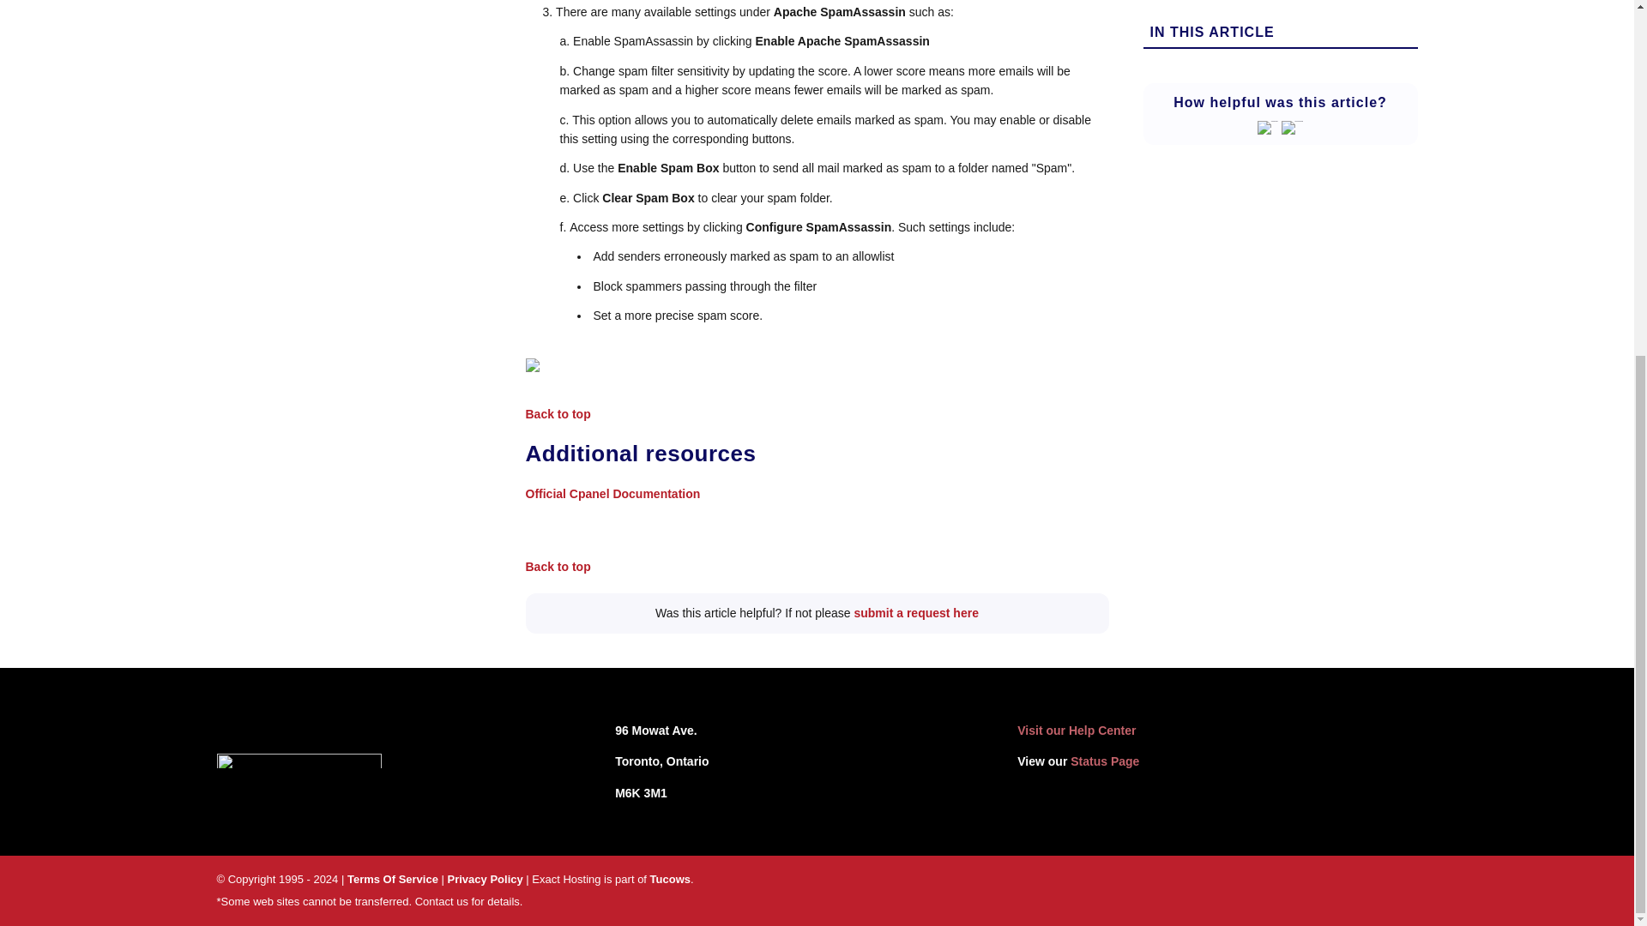 The width and height of the screenshot is (1647, 926). What do you see at coordinates (558, 414) in the screenshot?
I see `Back to top` at bounding box center [558, 414].